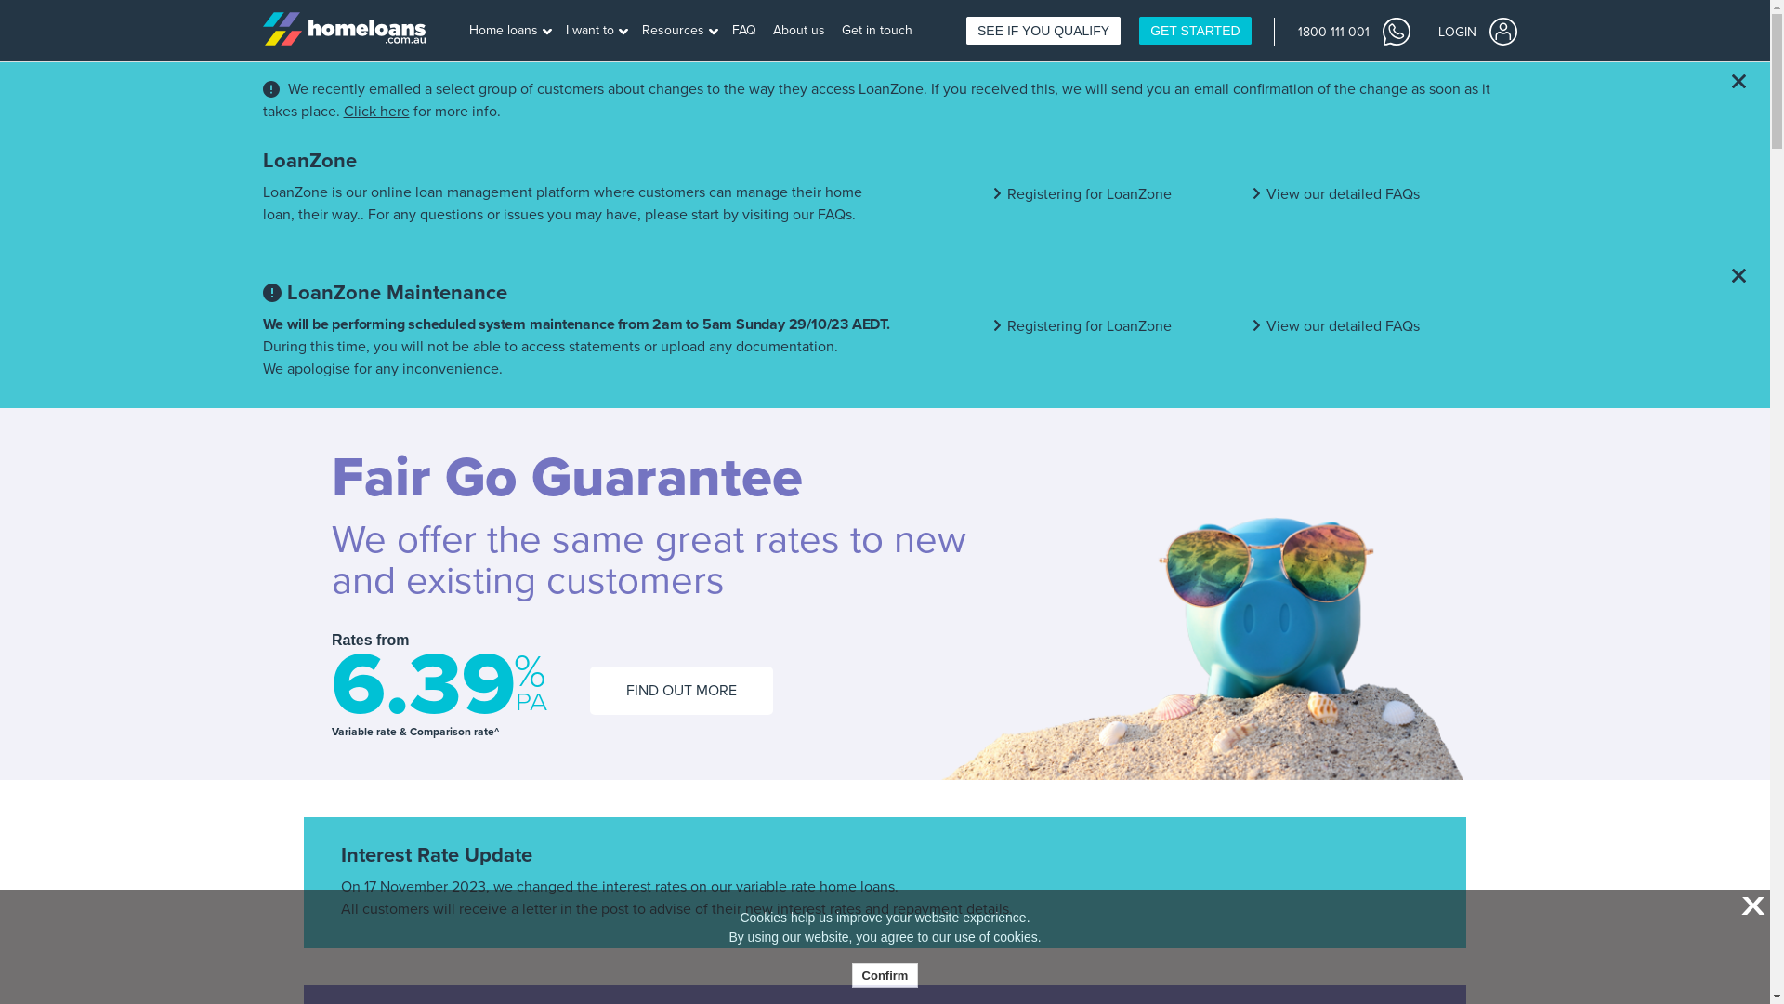 The width and height of the screenshot is (1784, 1004). What do you see at coordinates (745, 32) in the screenshot?
I see `FAQ` at bounding box center [745, 32].